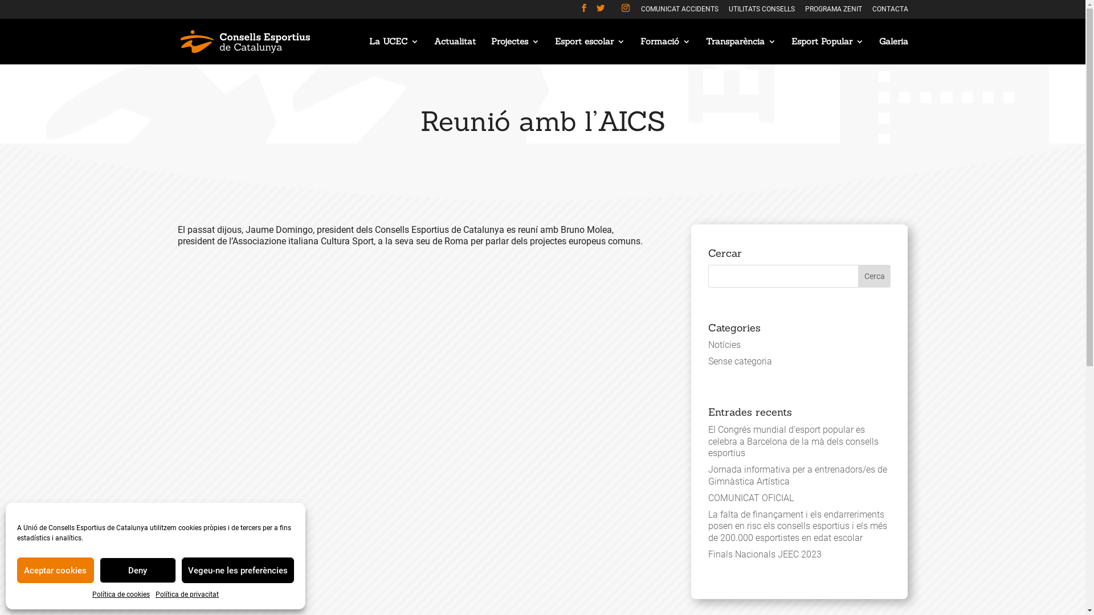  Describe the element at coordinates (394, 51) in the screenshot. I see `La UCEC` at that location.